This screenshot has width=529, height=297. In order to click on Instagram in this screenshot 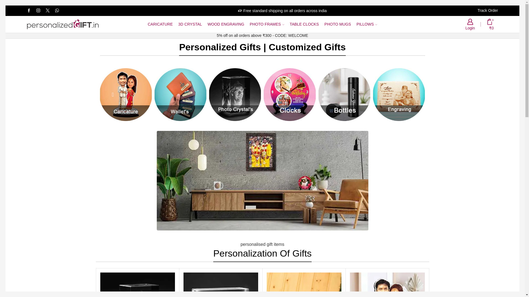, I will do `click(38, 11)`.